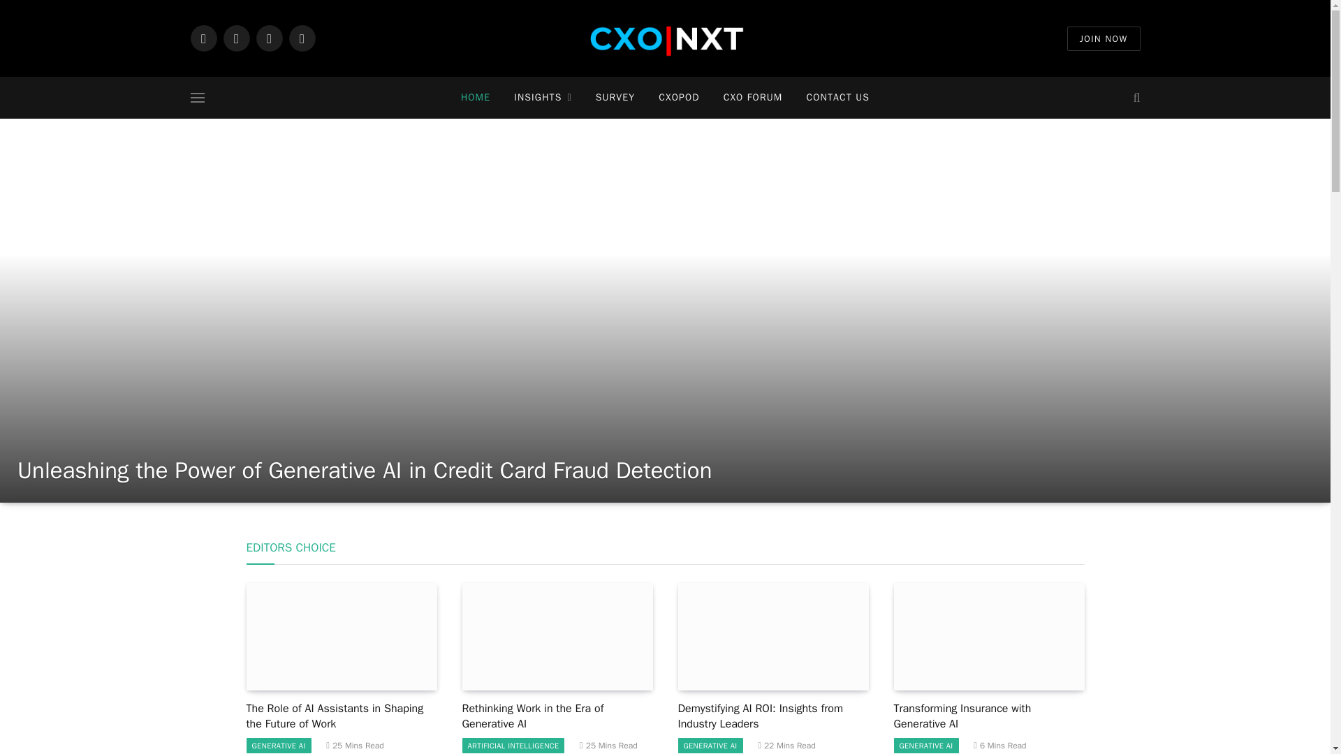 This screenshot has height=754, width=1341. Describe the element at coordinates (302, 38) in the screenshot. I see `YouTube` at that location.